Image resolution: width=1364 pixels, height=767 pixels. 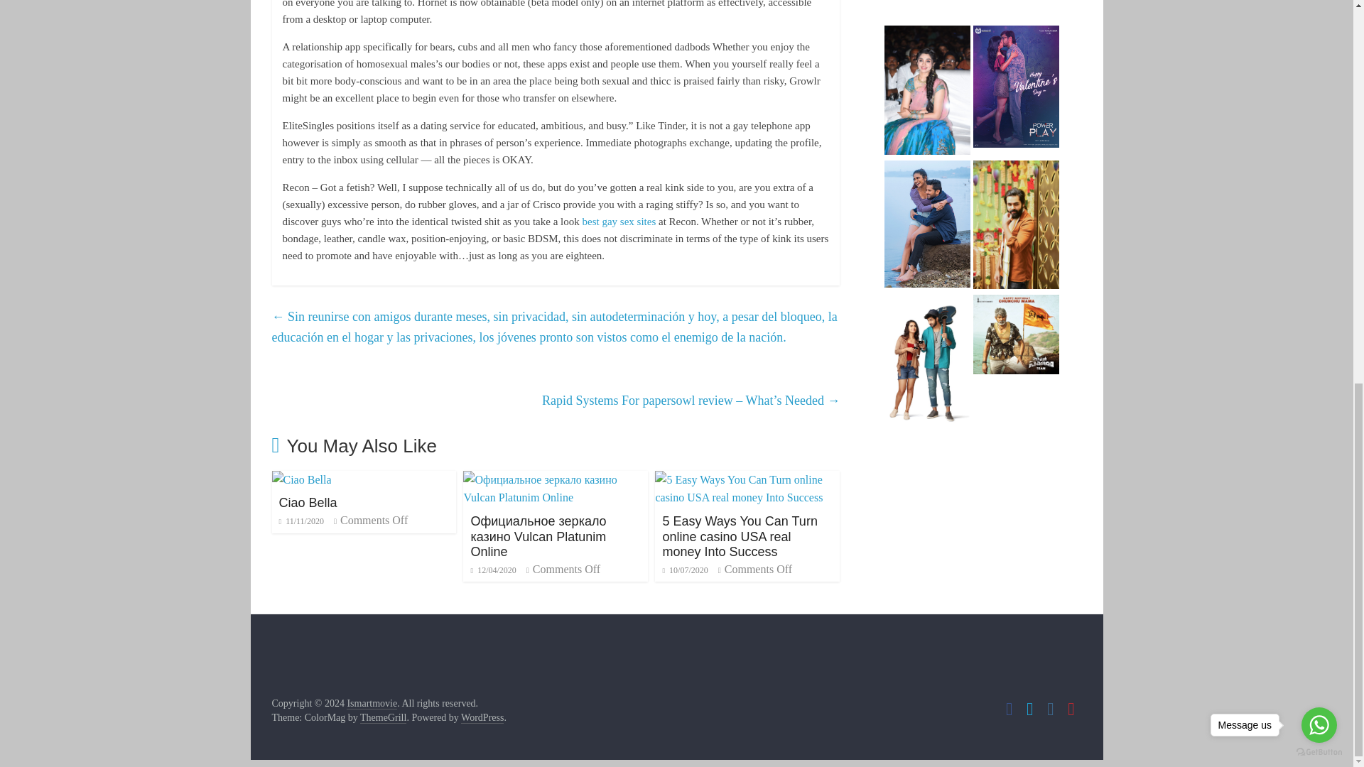 What do you see at coordinates (301, 479) in the screenshot?
I see `Ciao Bella` at bounding box center [301, 479].